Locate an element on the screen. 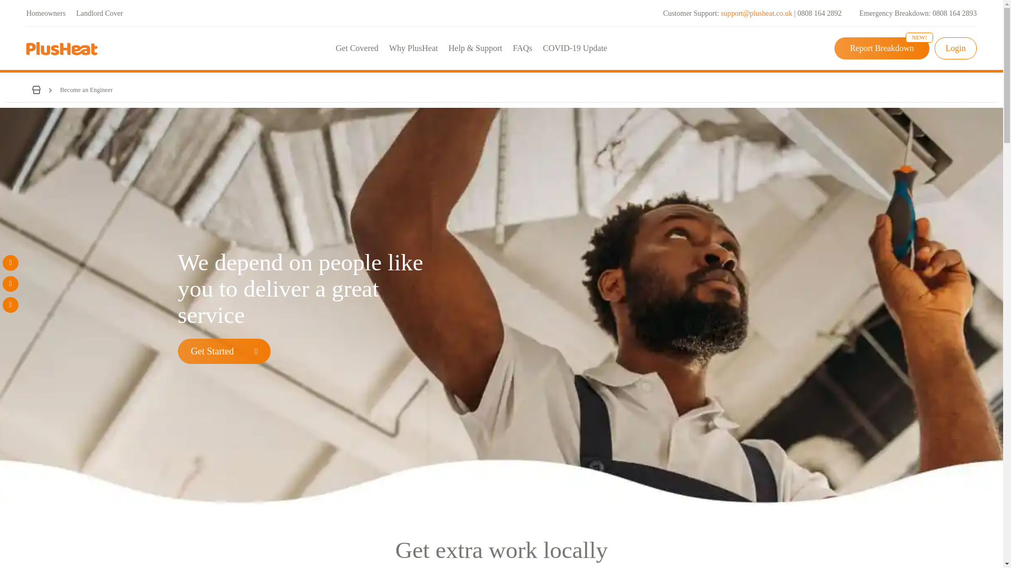 The width and height of the screenshot is (1011, 568). Instagram is located at coordinates (11, 305).